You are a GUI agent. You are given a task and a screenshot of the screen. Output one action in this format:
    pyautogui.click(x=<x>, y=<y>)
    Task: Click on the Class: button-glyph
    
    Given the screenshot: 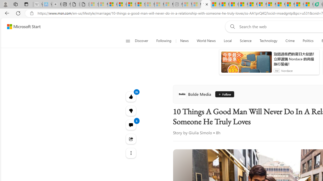 What is the action you would take?
    pyautogui.click(x=128, y=41)
    